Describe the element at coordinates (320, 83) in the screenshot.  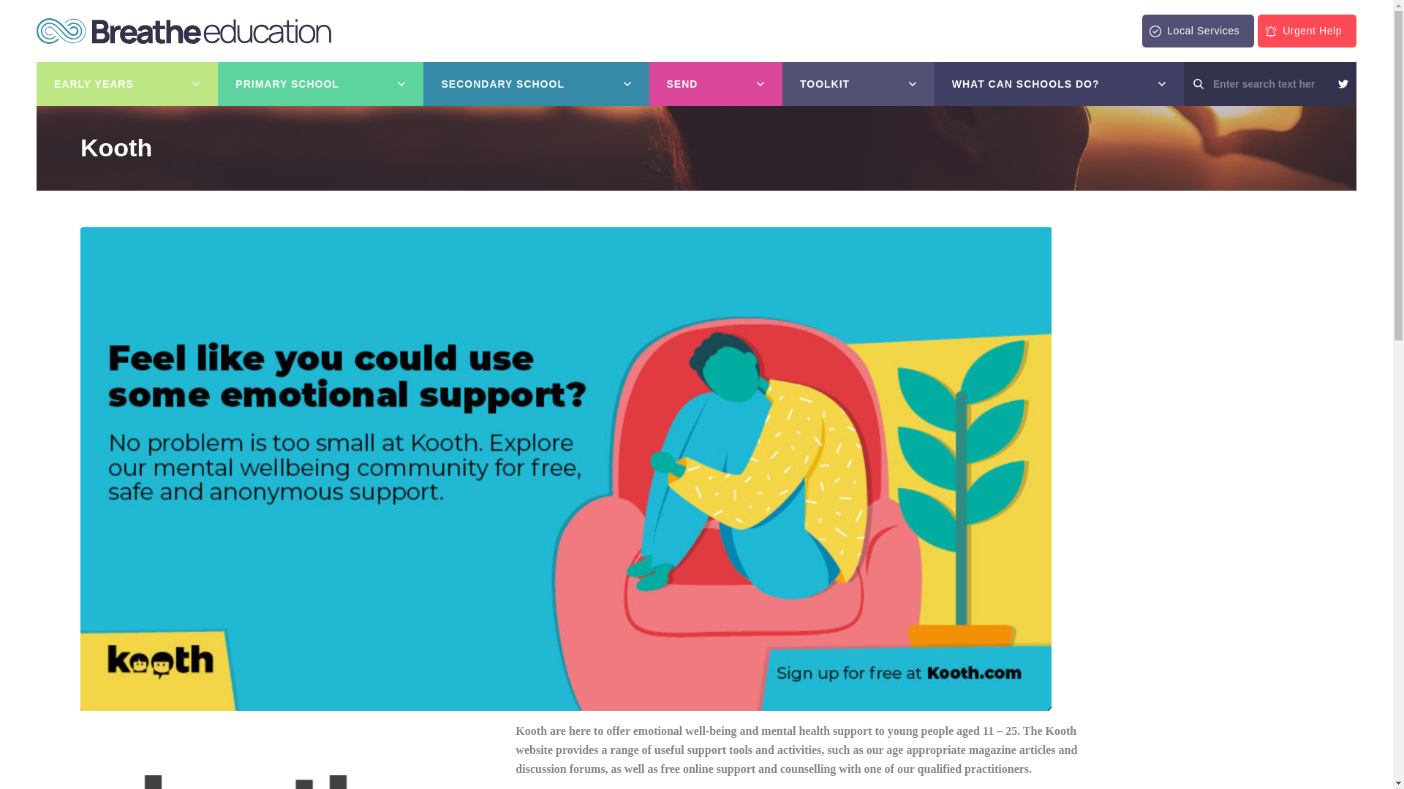
I see `PRIMARY SCHOOL` at that location.